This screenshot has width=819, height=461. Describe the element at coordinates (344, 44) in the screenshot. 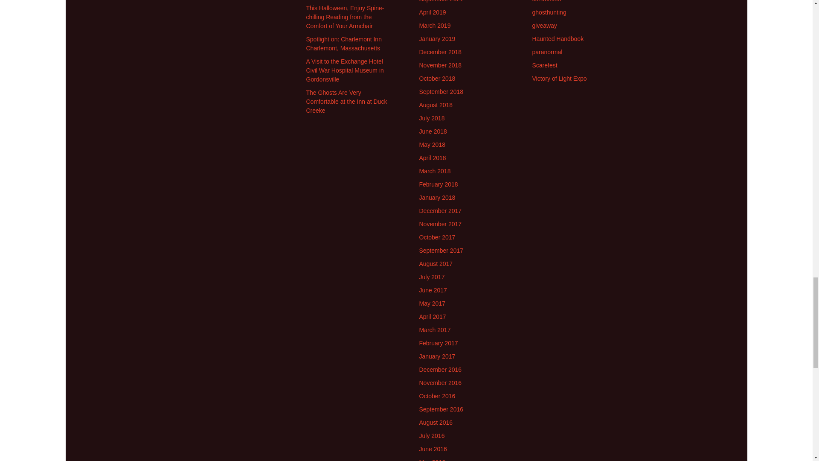

I see `Spotlight on: Charlemont Inn Charlemont, Massachusetts` at that location.